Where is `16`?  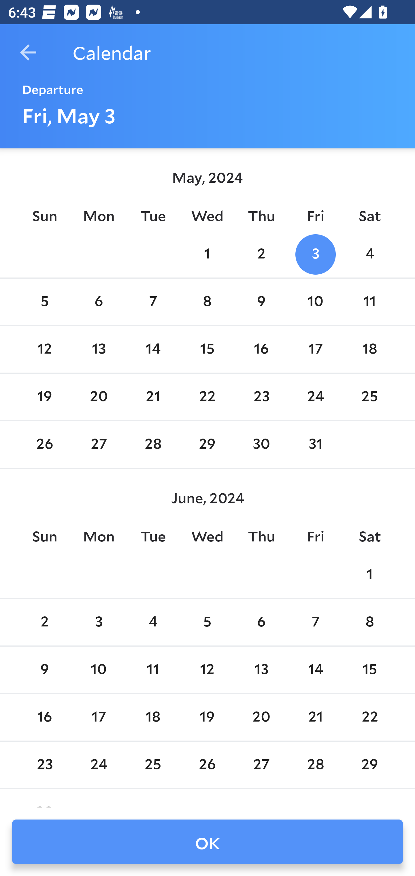 16 is located at coordinates (261, 349).